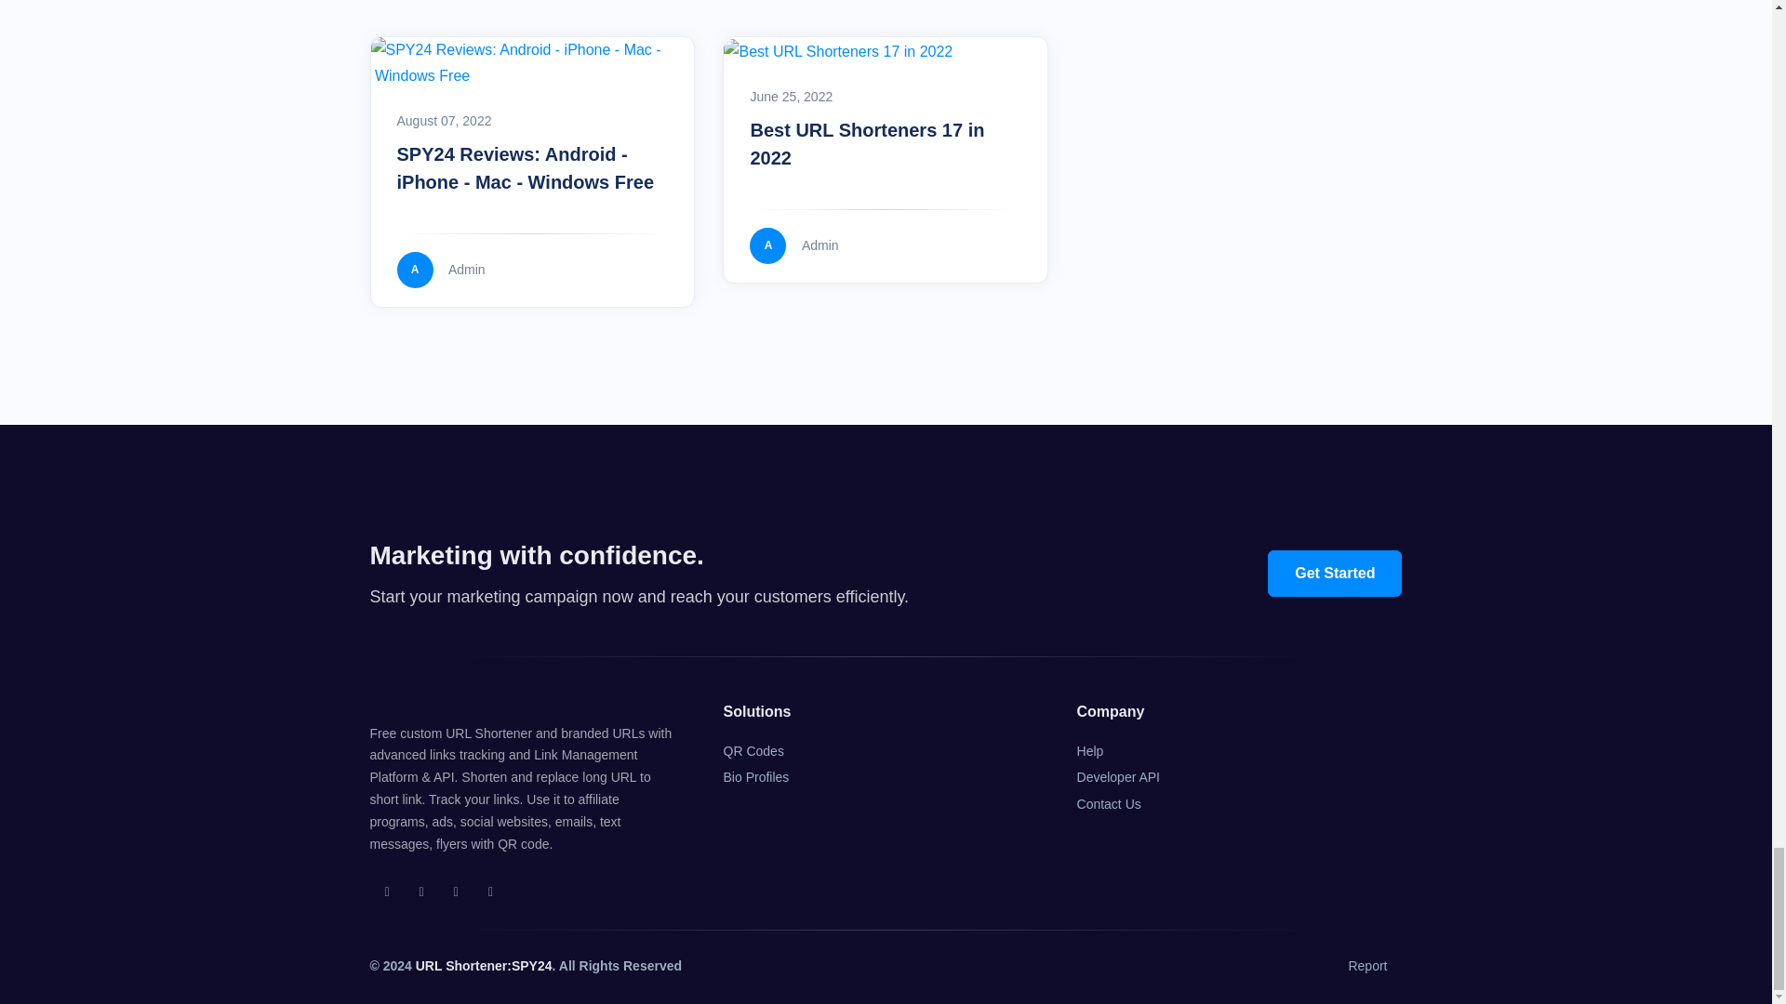 This screenshot has width=1786, height=1004. Describe the element at coordinates (1118, 777) in the screenshot. I see `Developer API` at that location.